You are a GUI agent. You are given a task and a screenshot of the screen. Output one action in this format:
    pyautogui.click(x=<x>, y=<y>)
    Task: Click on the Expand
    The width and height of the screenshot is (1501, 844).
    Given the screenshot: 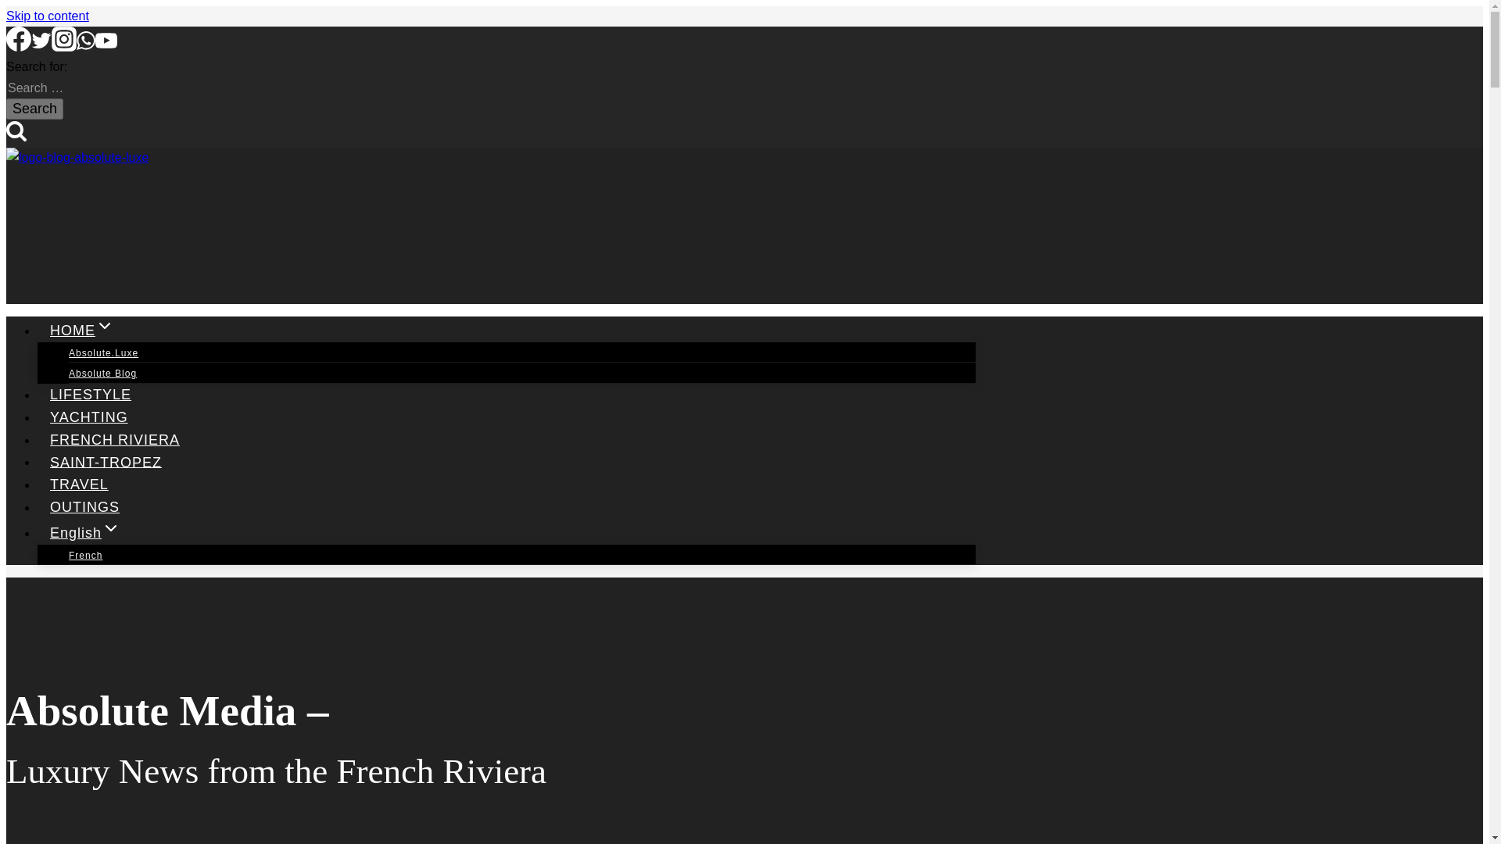 What is the action you would take?
    pyautogui.click(x=111, y=528)
    